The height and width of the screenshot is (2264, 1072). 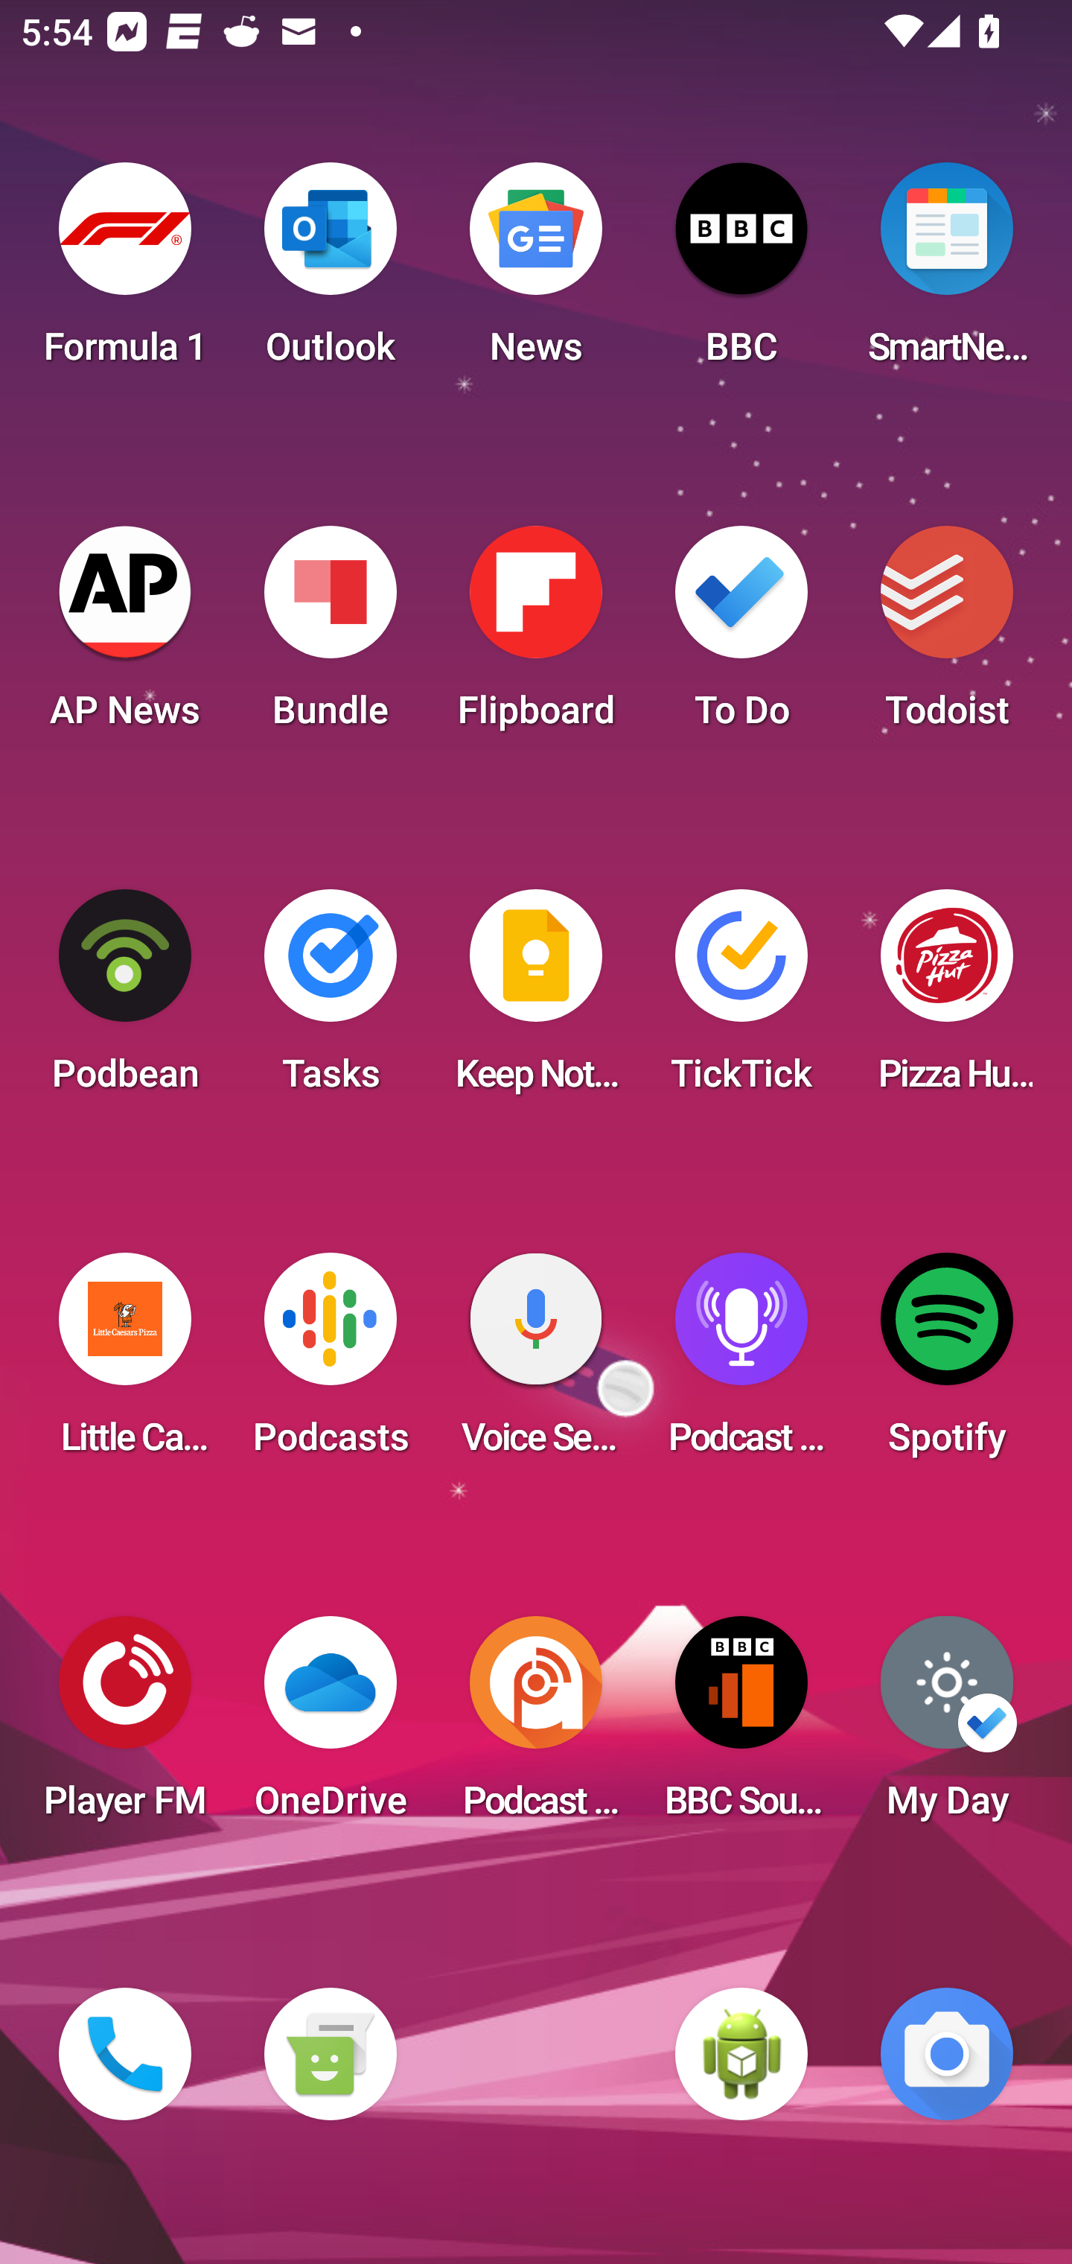 I want to click on Podbean, so click(x=125, y=999).